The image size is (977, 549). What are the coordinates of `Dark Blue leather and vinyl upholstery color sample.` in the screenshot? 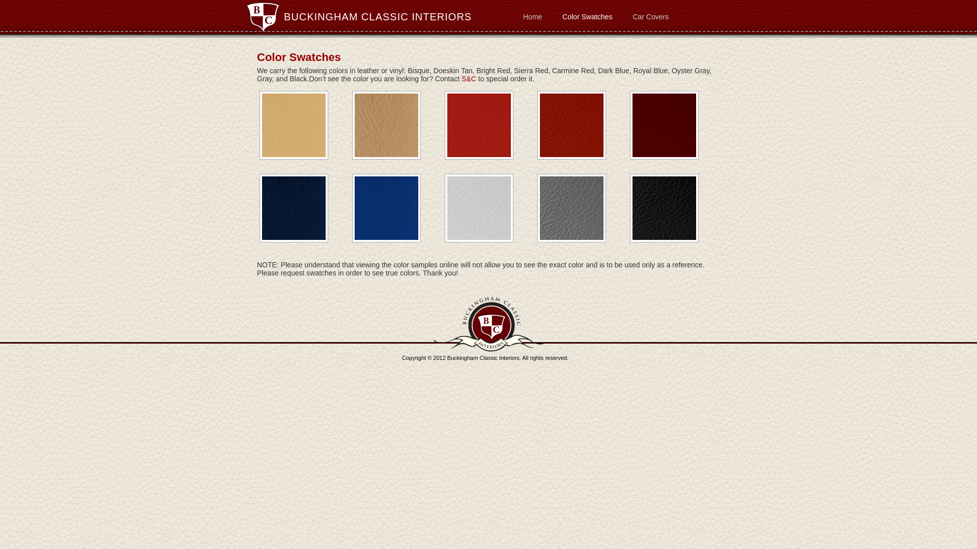 It's located at (292, 208).